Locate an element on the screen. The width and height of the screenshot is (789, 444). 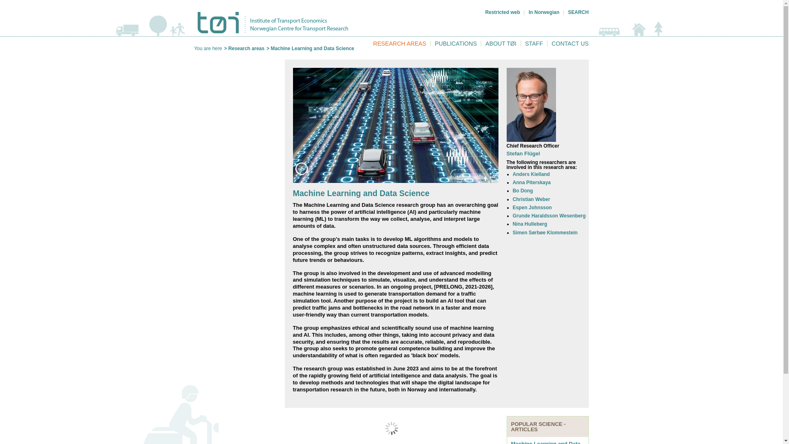
Nina Hulleberg is located at coordinates (530, 224).